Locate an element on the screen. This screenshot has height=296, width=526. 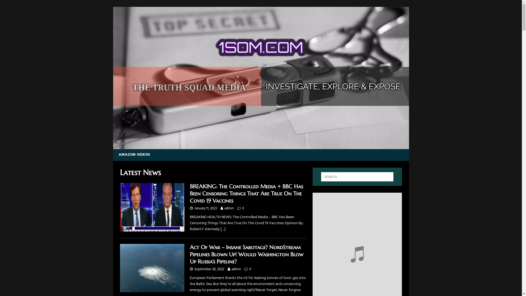
0 is located at coordinates (243, 208).